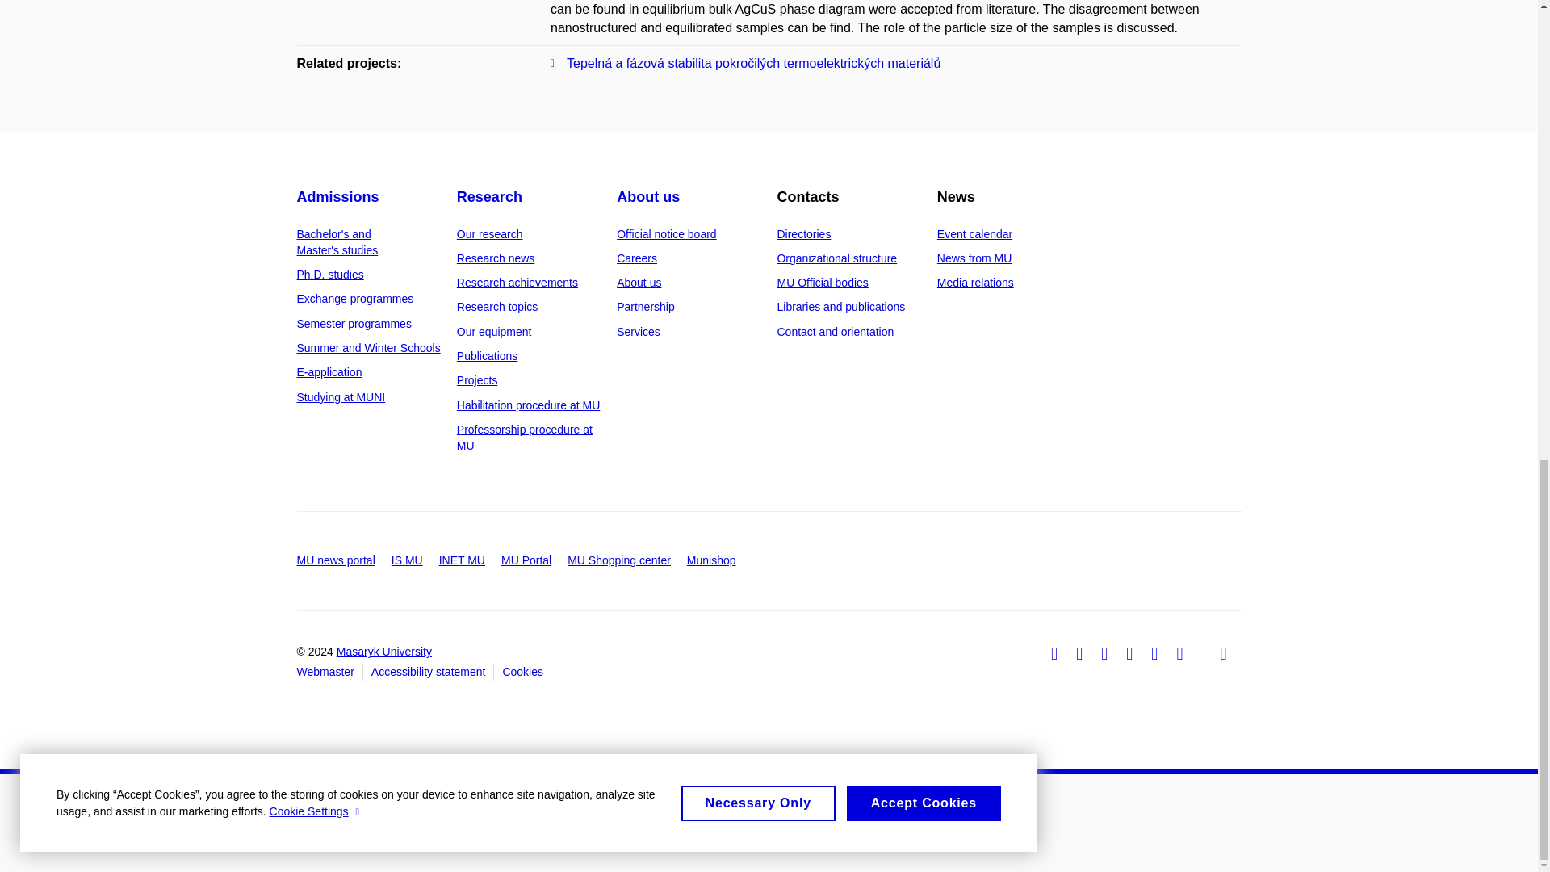 This screenshot has width=1550, height=872. Describe the element at coordinates (368, 347) in the screenshot. I see `Summer and Winter Schools` at that location.